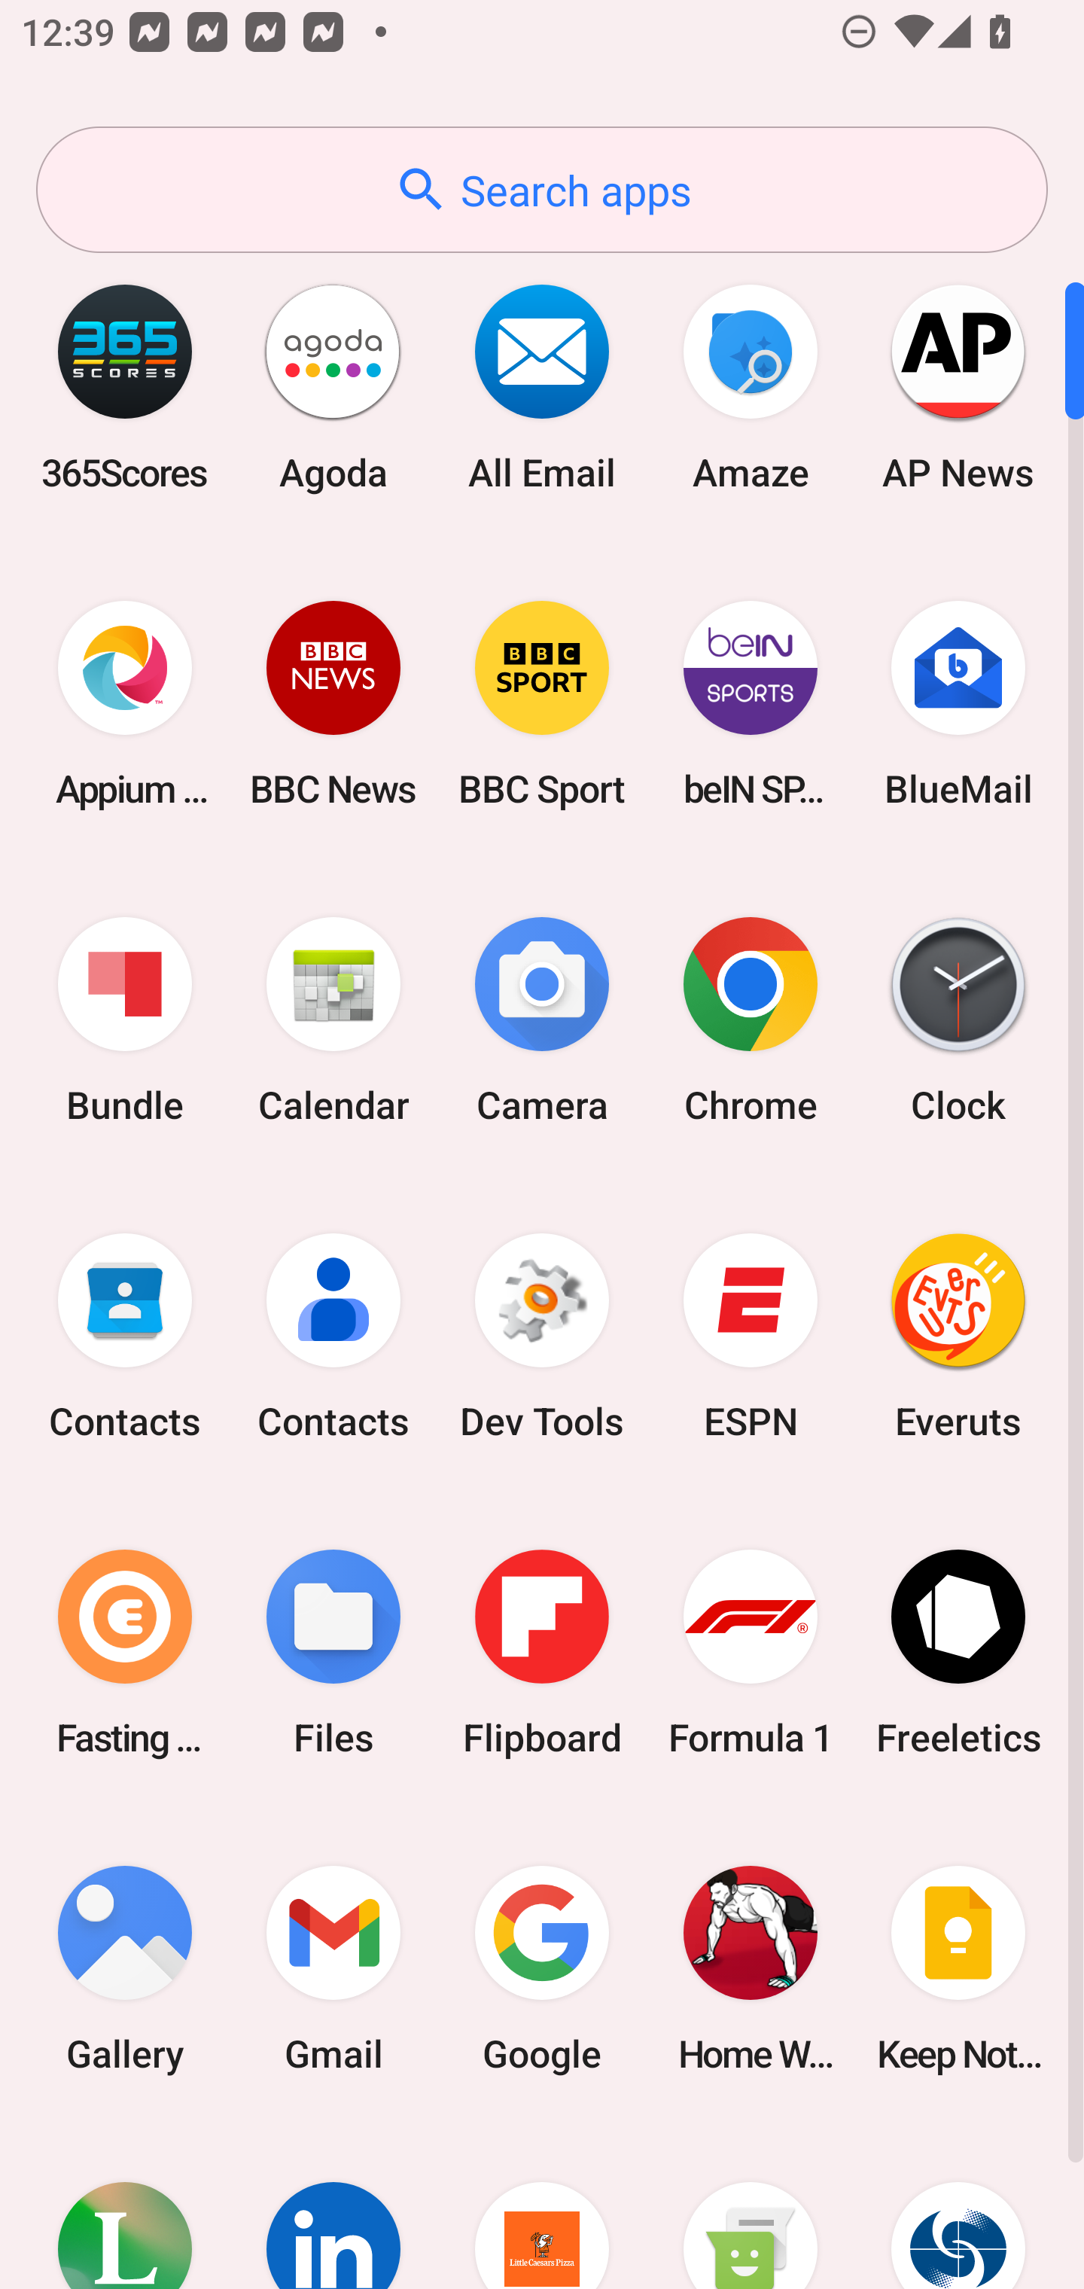 The image size is (1084, 2289). What do you see at coordinates (750, 1021) in the screenshot?
I see `Chrome` at bounding box center [750, 1021].